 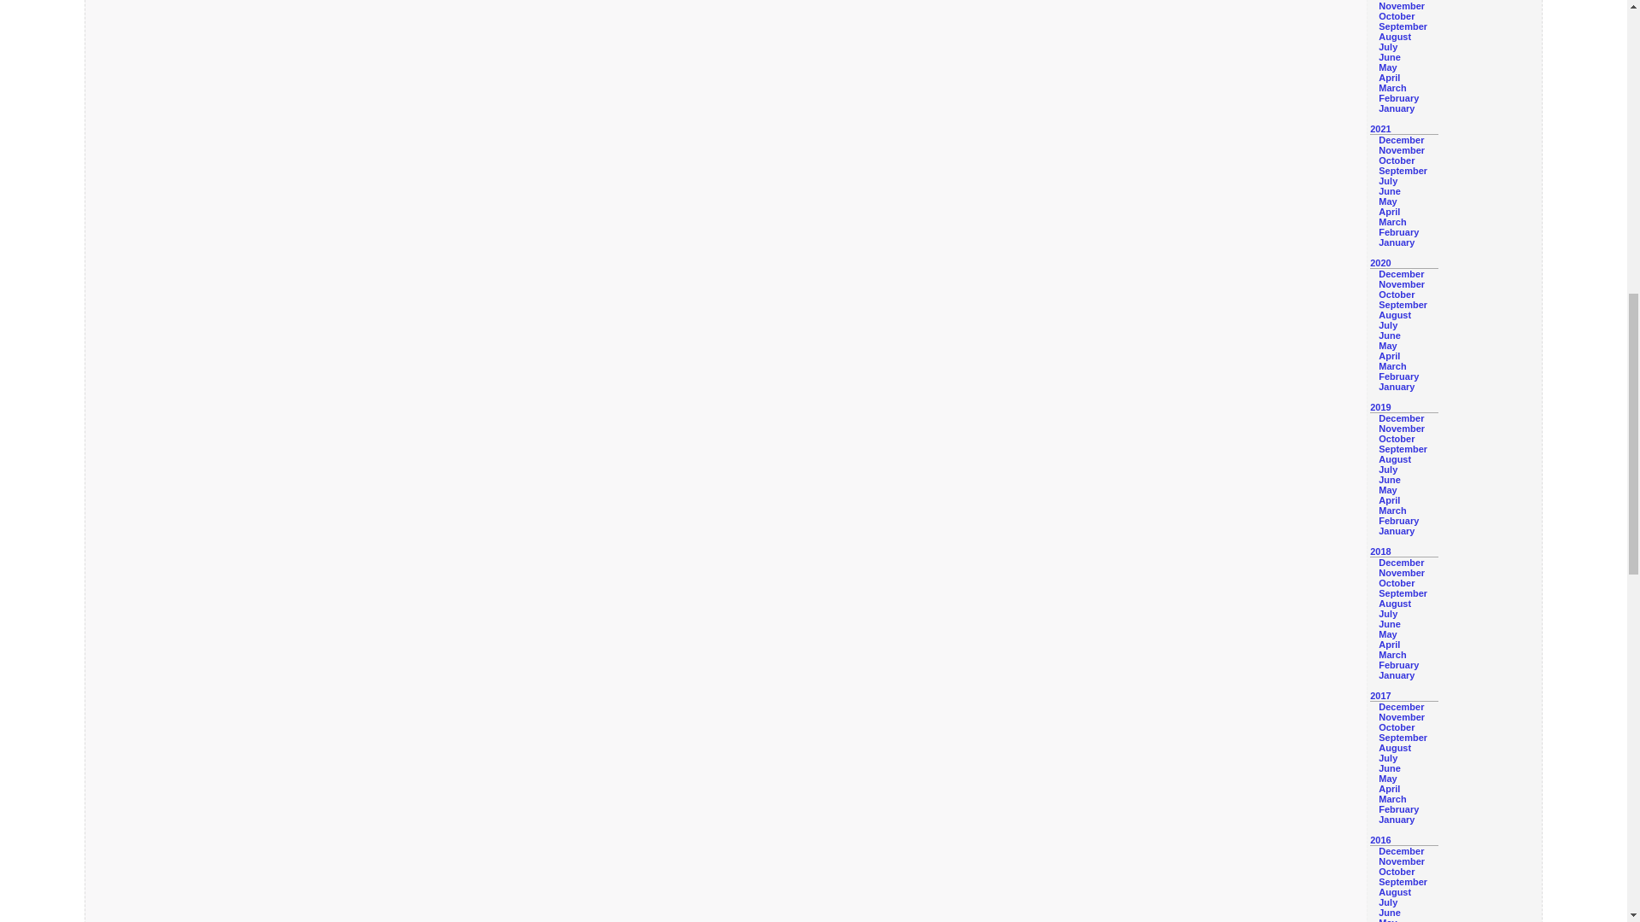 I want to click on October, so click(x=1396, y=15).